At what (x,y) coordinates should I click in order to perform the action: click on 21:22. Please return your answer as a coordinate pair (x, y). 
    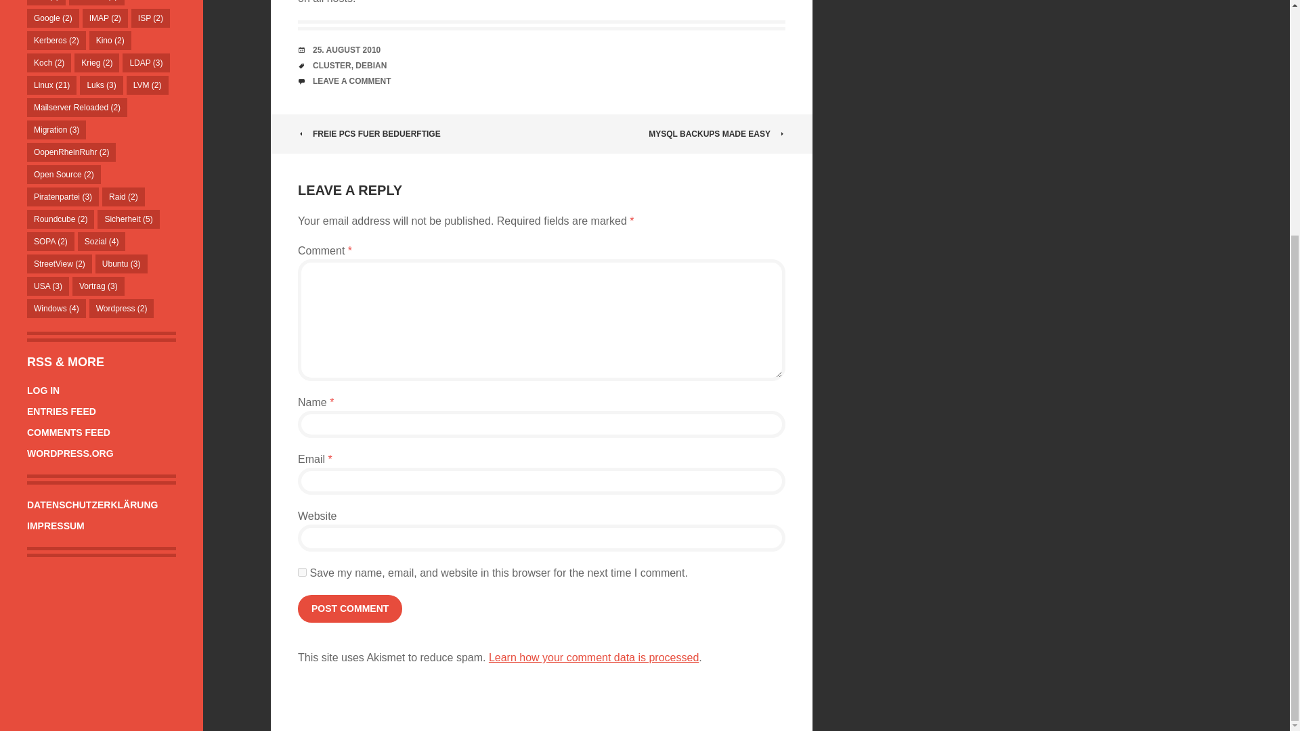
    Looking at the image, I should click on (347, 50).